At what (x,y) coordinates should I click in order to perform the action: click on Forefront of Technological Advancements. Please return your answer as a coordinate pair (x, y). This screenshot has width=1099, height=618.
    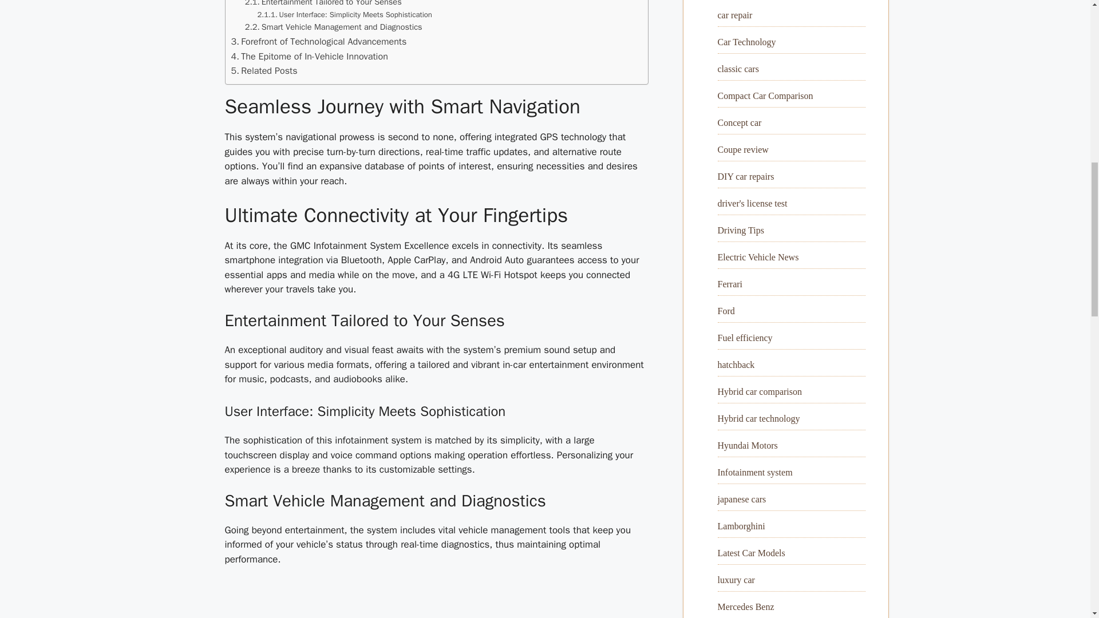
    Looking at the image, I should click on (318, 42).